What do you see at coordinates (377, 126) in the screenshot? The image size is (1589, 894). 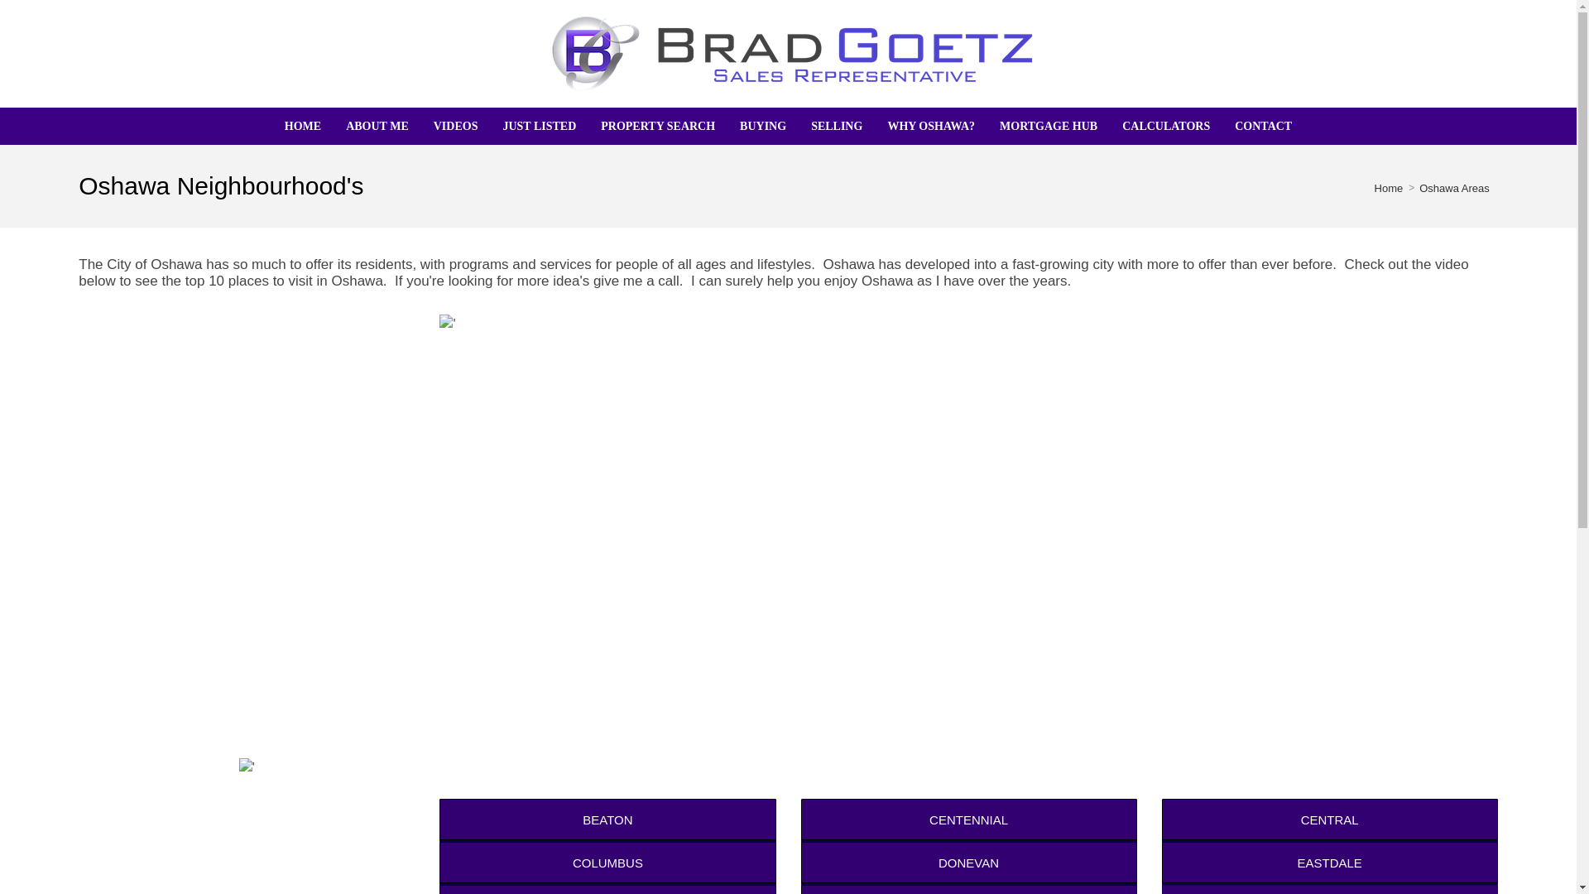 I see `ABOUT ME` at bounding box center [377, 126].